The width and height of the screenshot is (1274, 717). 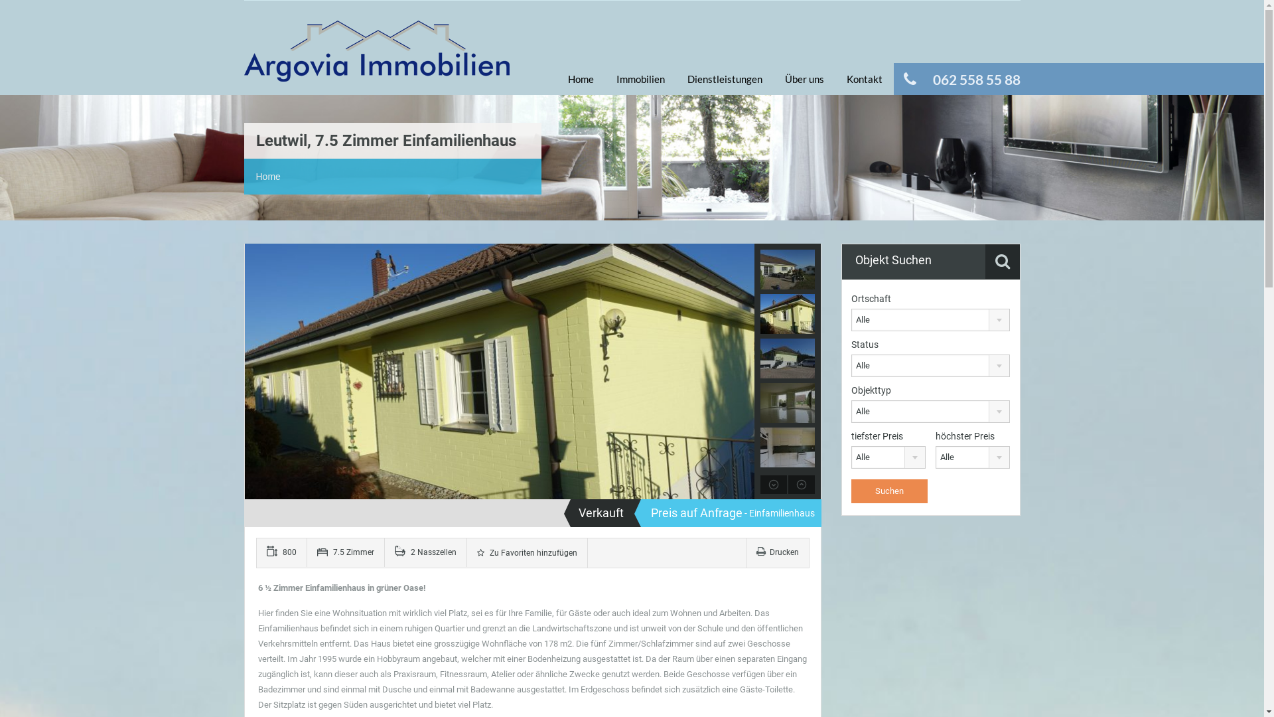 What do you see at coordinates (641, 79) in the screenshot?
I see `Immobilien` at bounding box center [641, 79].